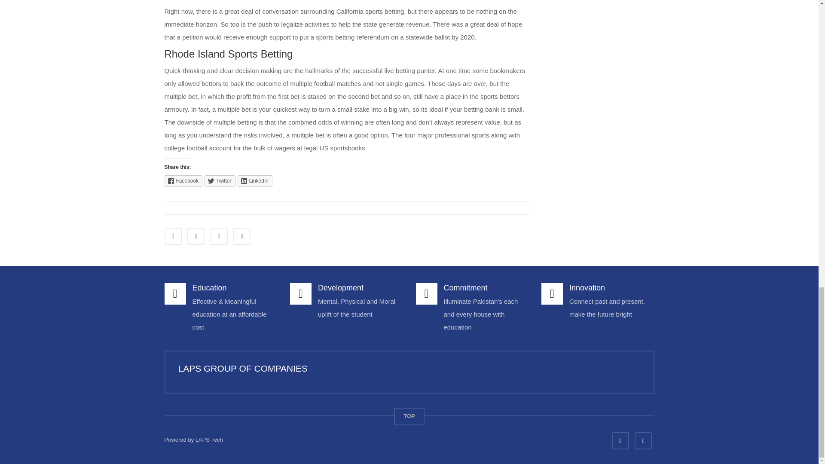 The image size is (825, 464). I want to click on LinkedIn, so click(254, 181).